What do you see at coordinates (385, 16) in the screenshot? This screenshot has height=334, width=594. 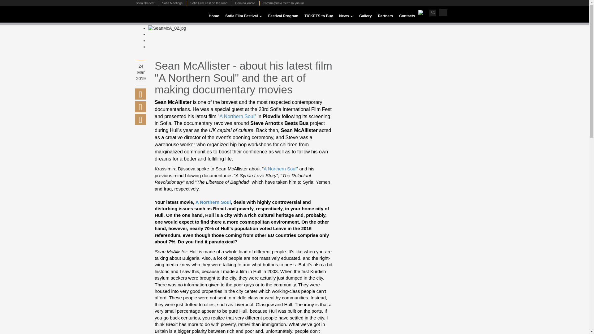 I see `Partners` at bounding box center [385, 16].